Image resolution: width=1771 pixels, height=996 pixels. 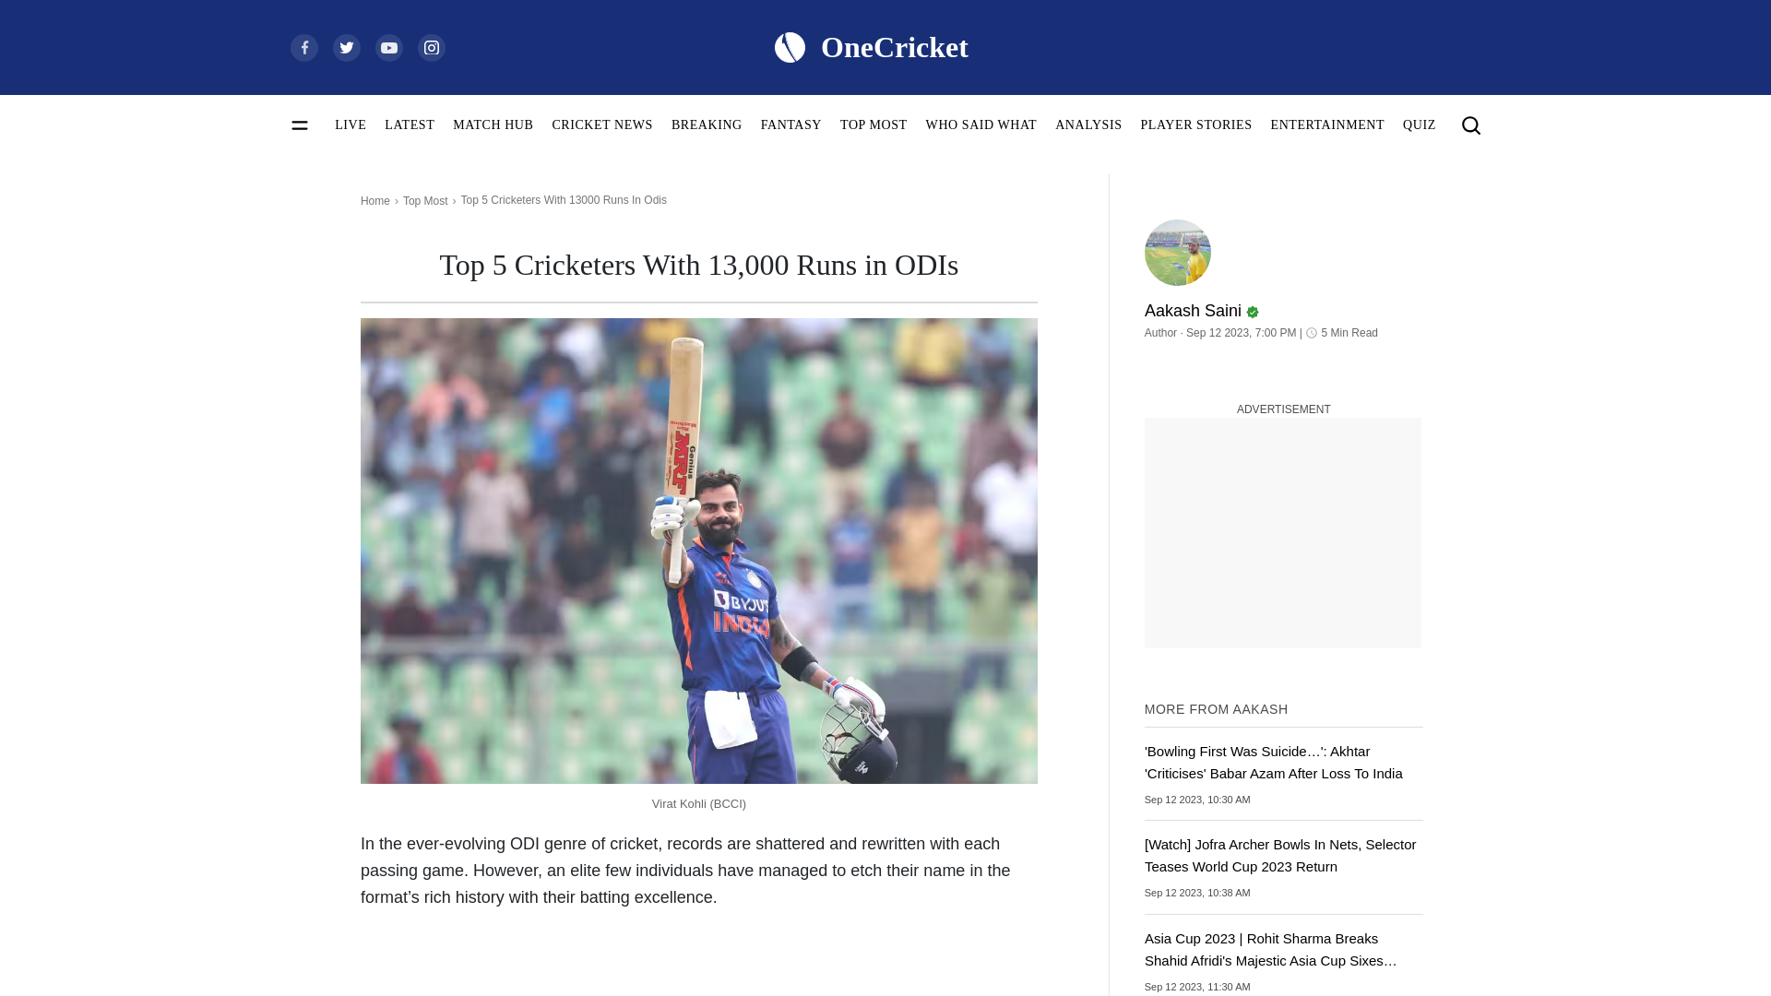 What do you see at coordinates (1284, 302) in the screenshot?
I see `Aakash Saini` at bounding box center [1284, 302].